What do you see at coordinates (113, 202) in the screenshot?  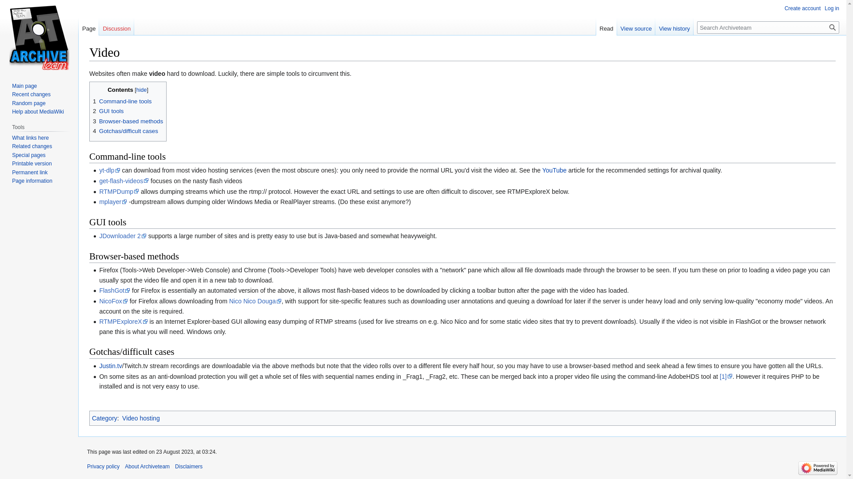 I see `mplayer` at bounding box center [113, 202].